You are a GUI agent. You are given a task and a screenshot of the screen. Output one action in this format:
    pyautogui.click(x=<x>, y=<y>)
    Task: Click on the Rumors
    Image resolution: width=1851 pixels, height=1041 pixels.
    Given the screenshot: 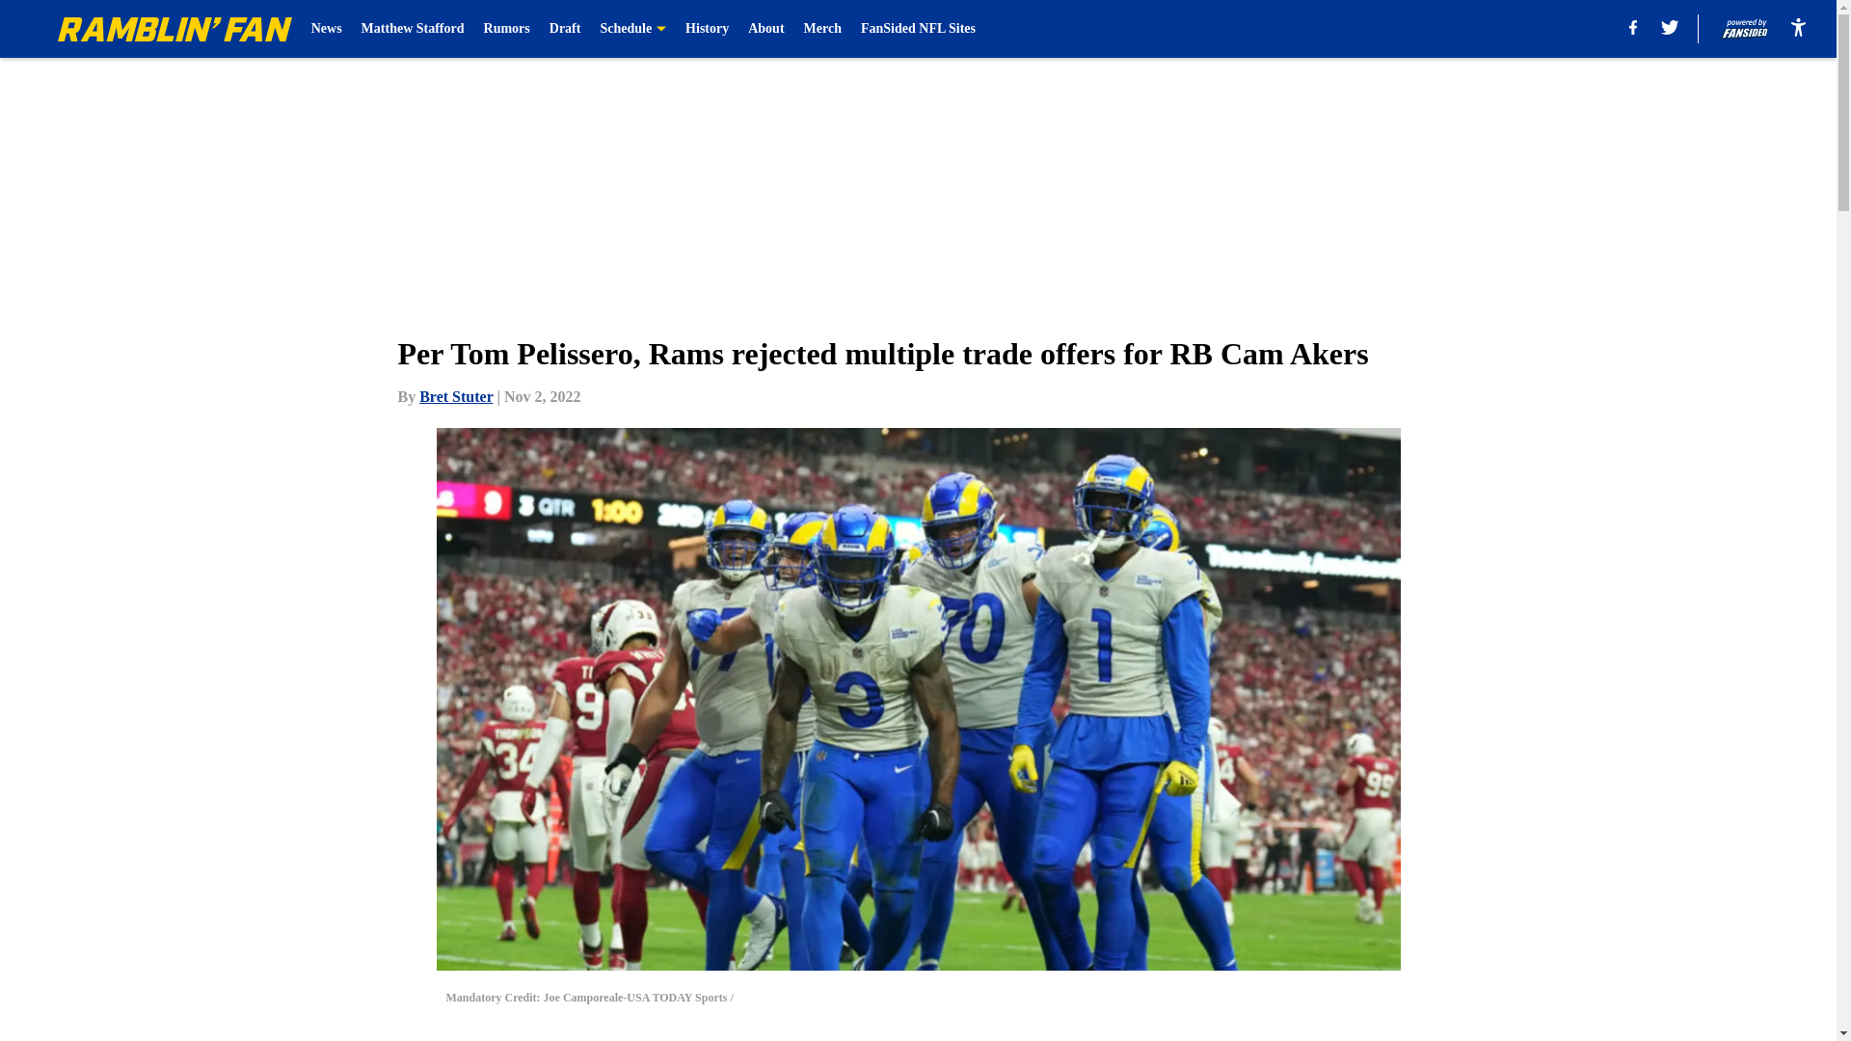 What is the action you would take?
    pyautogui.click(x=506, y=29)
    